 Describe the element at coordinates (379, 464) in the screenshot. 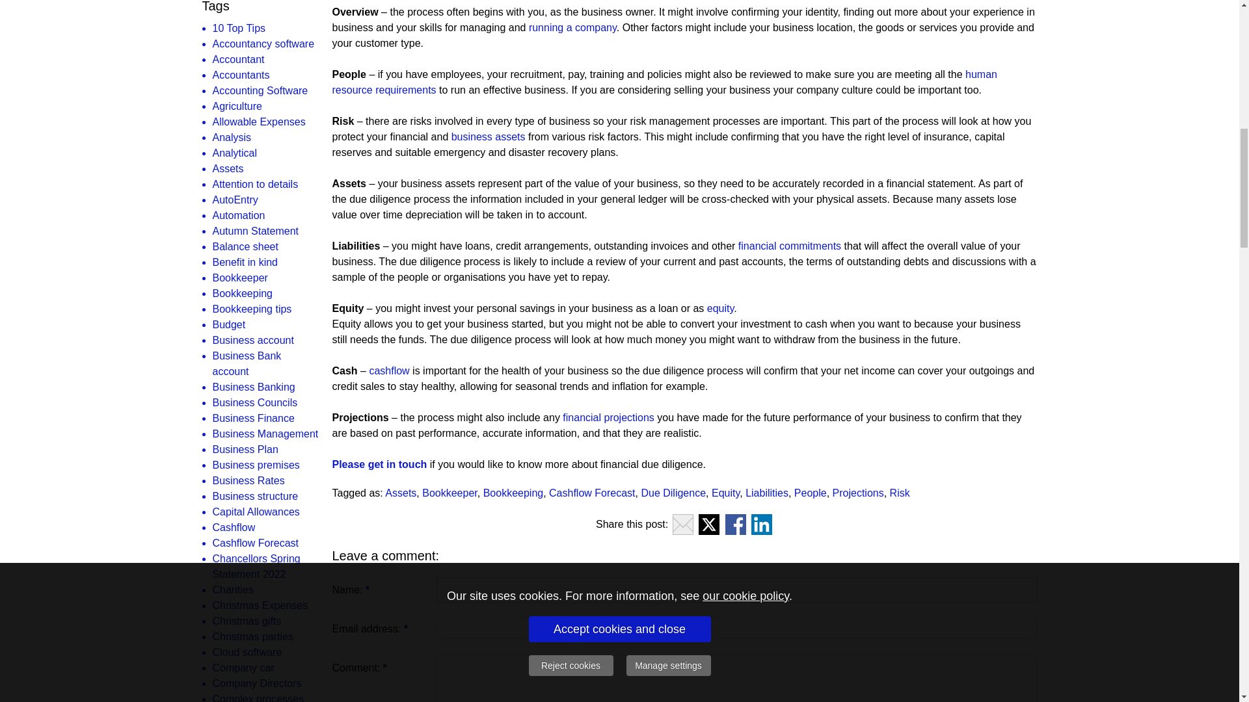

I see `Please get in touch` at that location.